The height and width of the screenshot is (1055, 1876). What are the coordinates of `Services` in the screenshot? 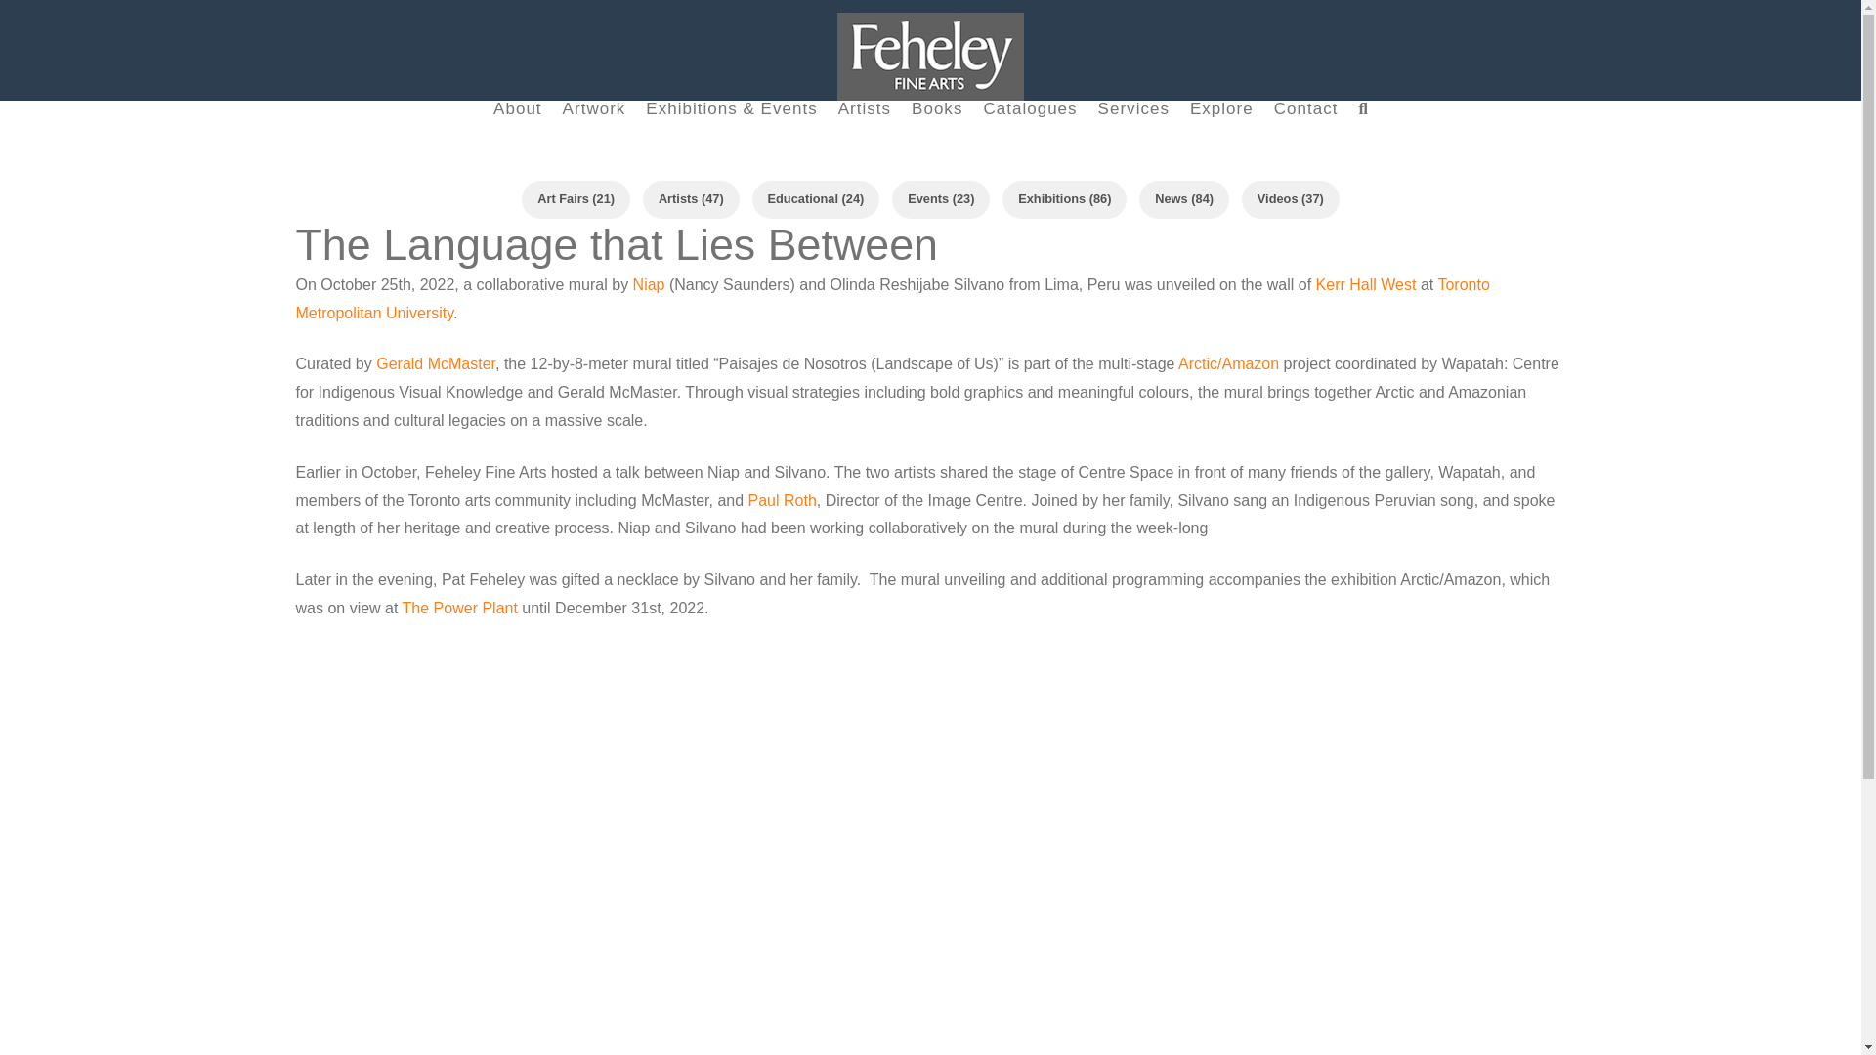 It's located at (1133, 131).